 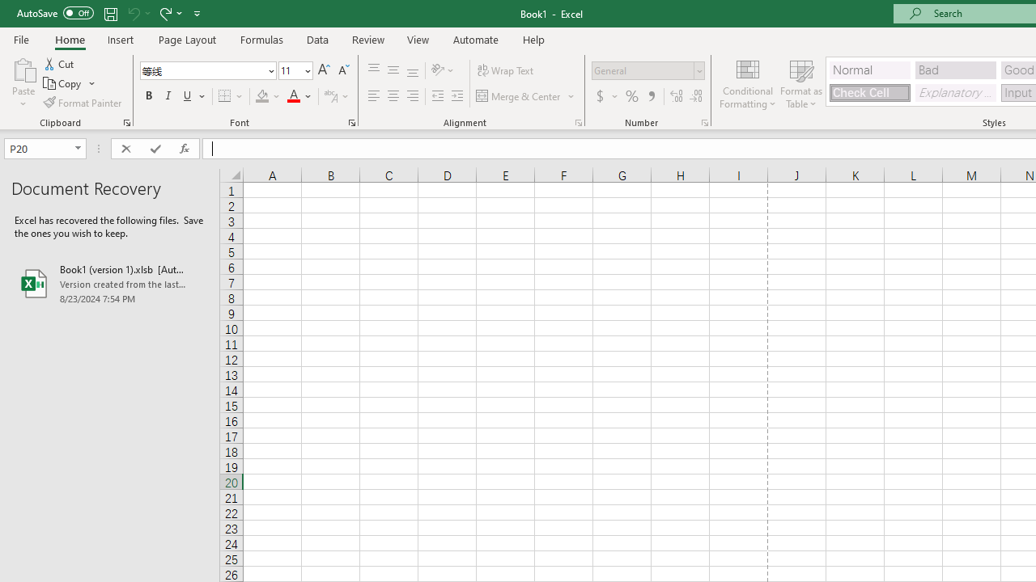 What do you see at coordinates (343, 71) in the screenshot?
I see `Decrease Font Size` at bounding box center [343, 71].